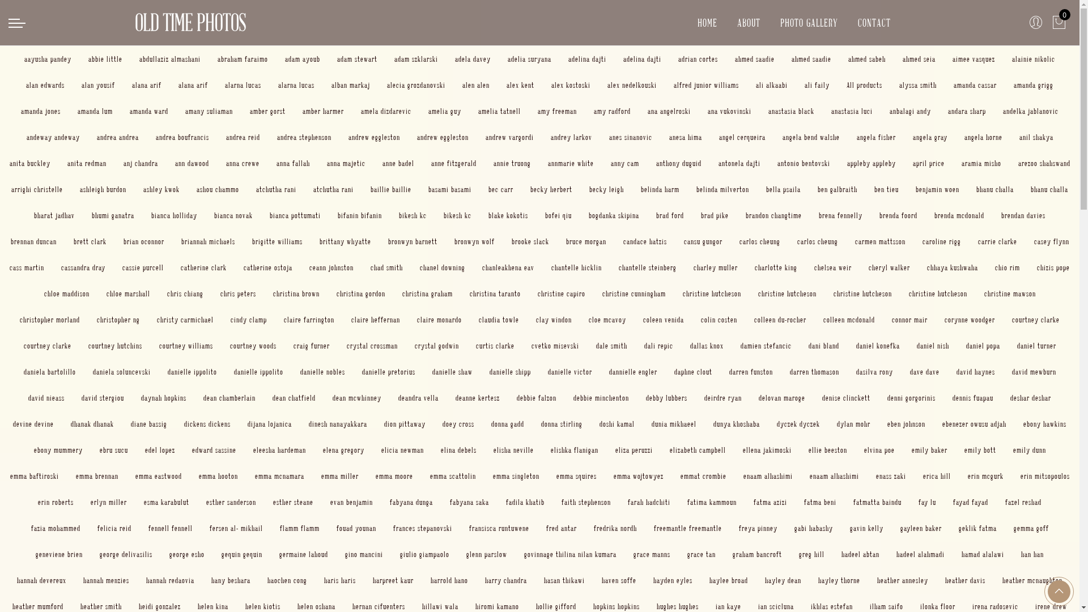  What do you see at coordinates (357, 59) in the screenshot?
I see `adam stewart` at bounding box center [357, 59].